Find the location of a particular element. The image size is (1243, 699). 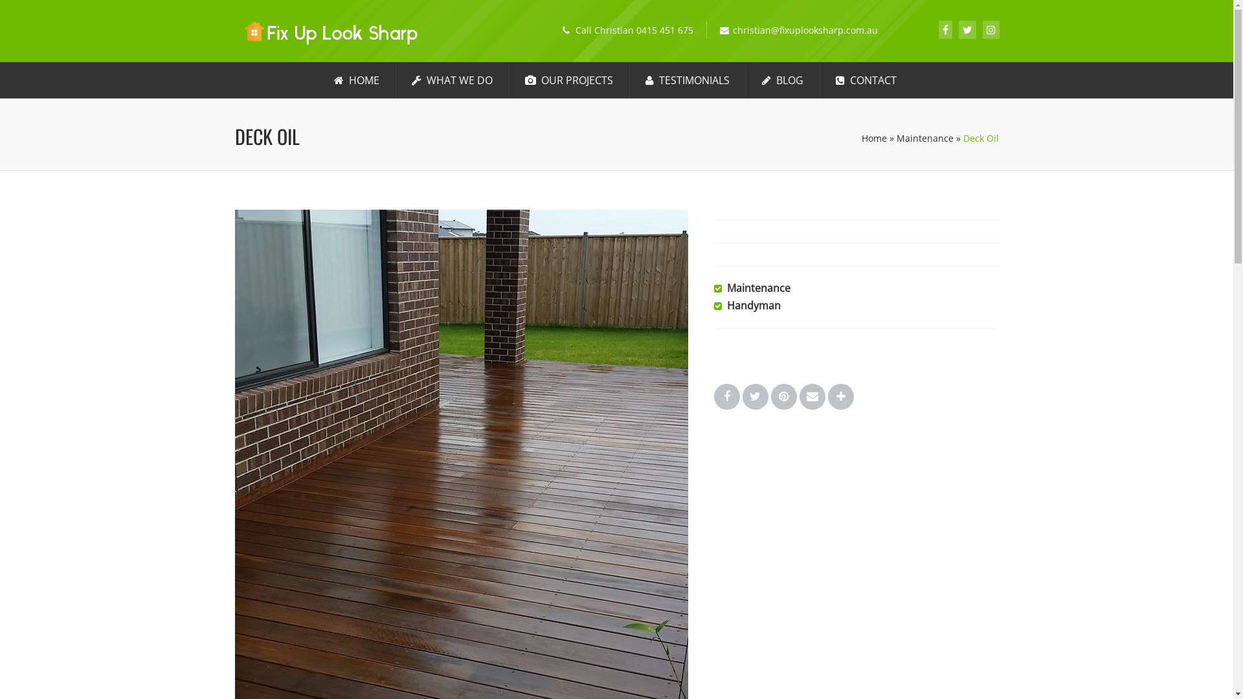

Maintenance is located at coordinates (924, 139).